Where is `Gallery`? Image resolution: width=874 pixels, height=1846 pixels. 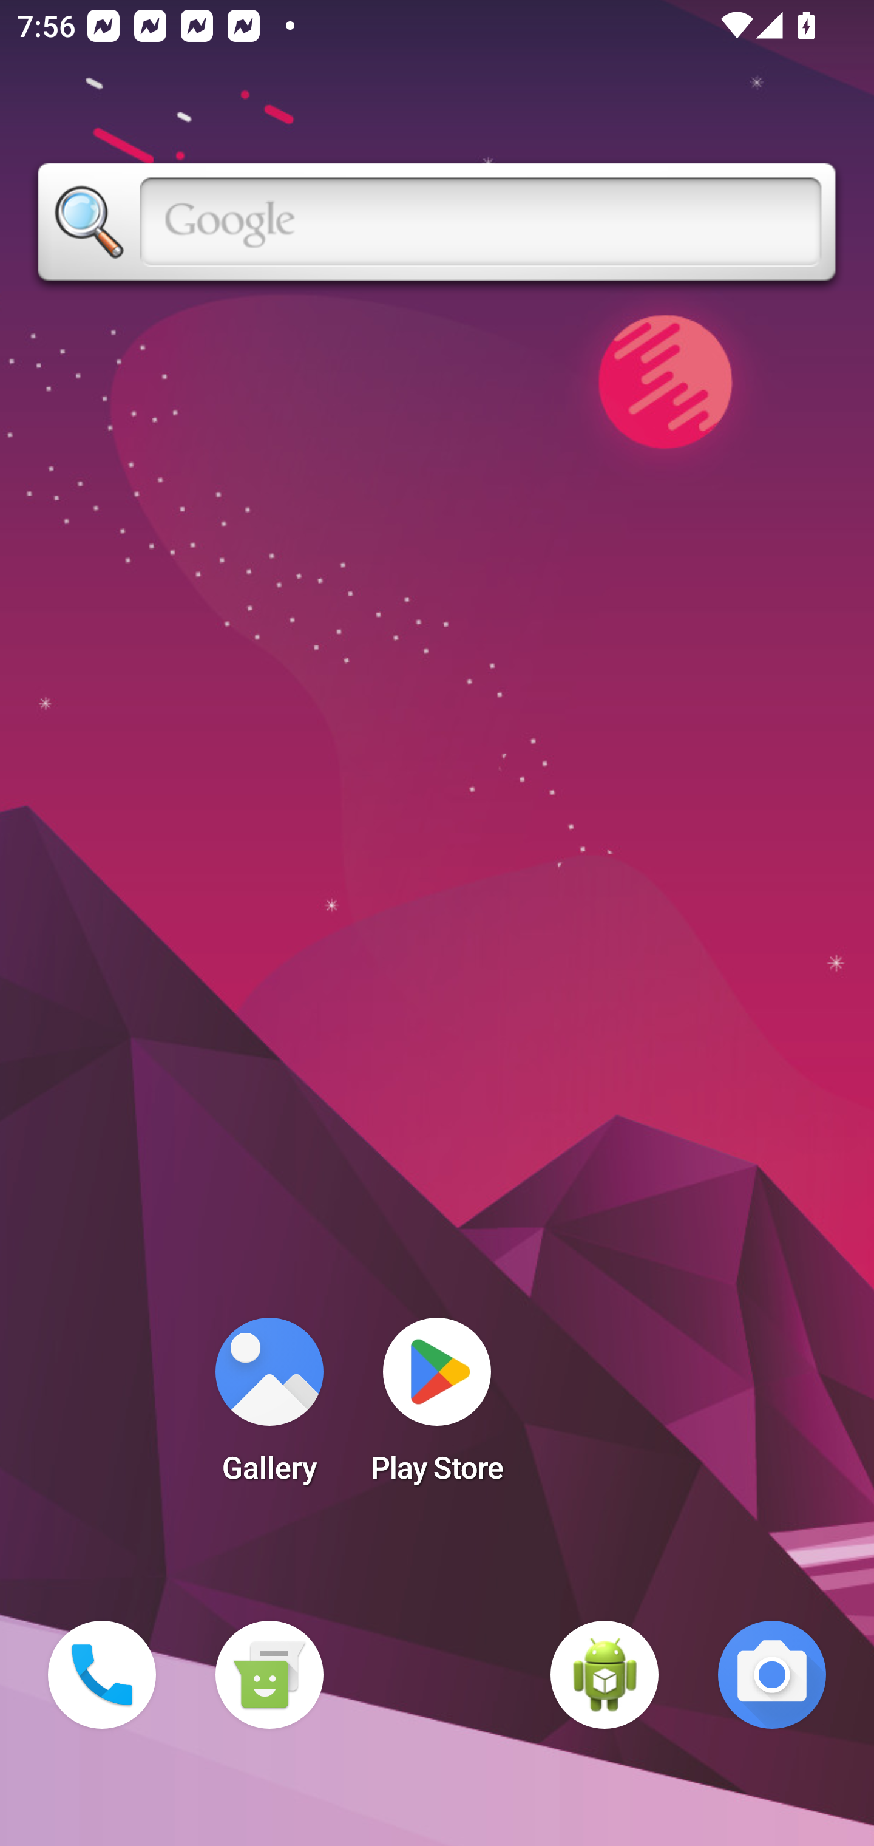
Gallery is located at coordinates (269, 1408).